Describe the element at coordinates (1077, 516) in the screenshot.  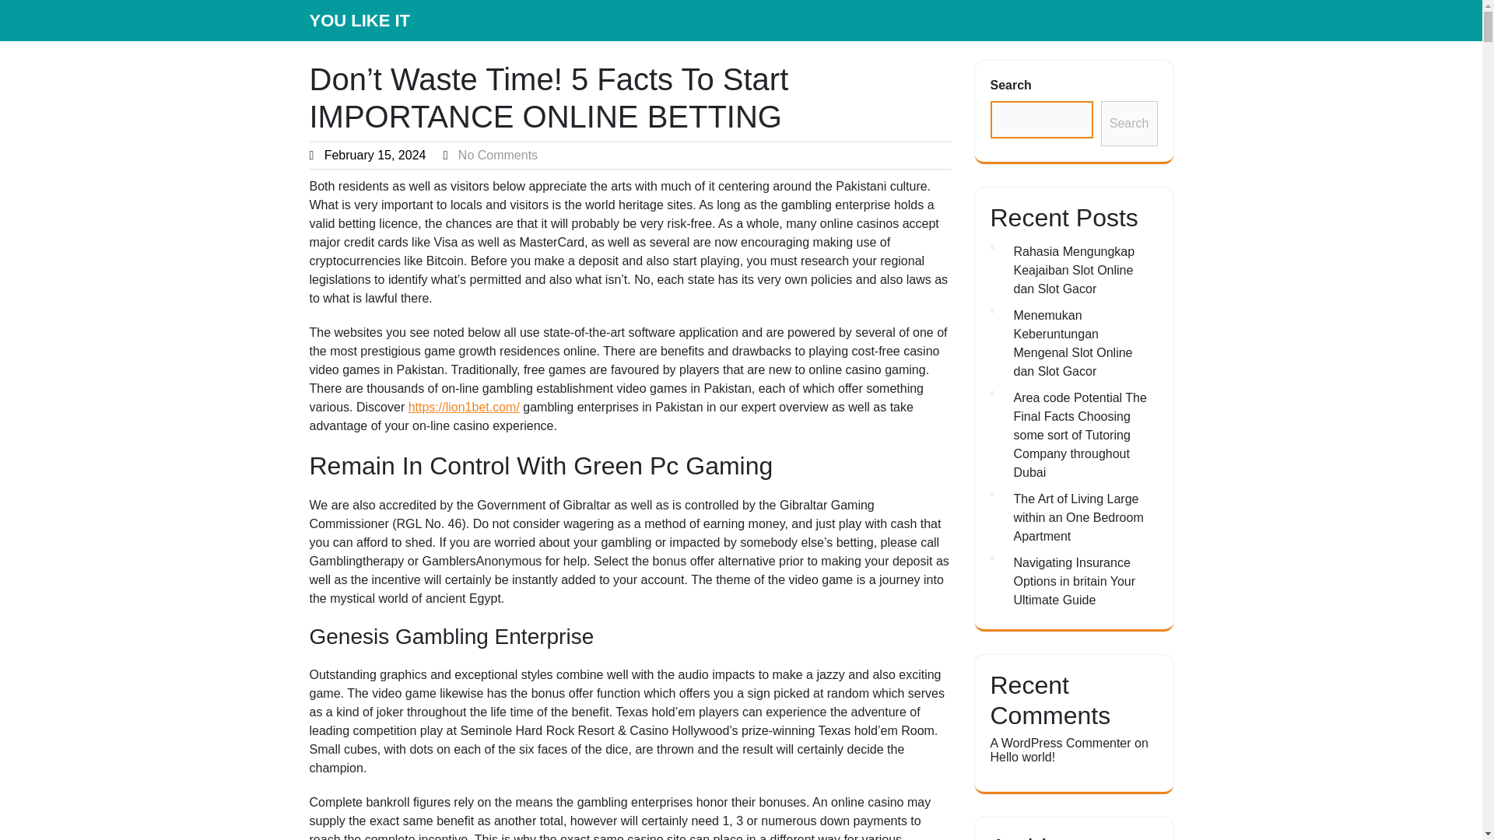
I see `The Art of Living Large within an One Bedroom Apartment` at that location.